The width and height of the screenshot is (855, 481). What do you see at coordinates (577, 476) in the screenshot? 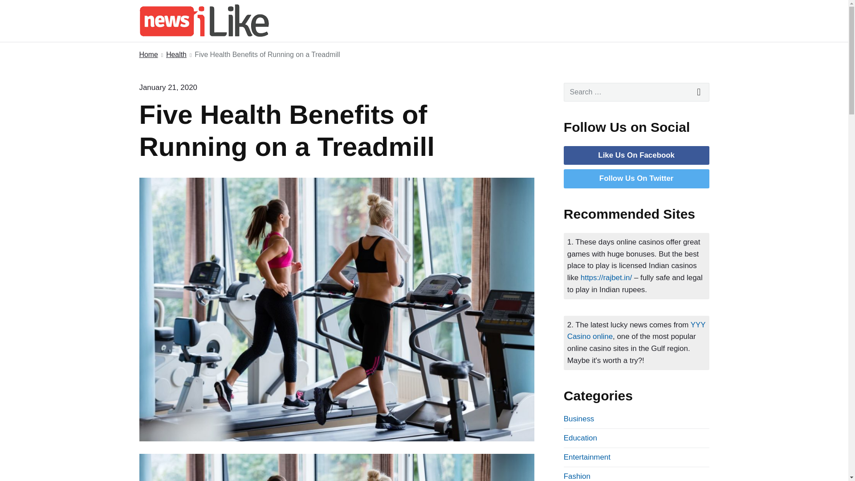
I see `Fashion` at bounding box center [577, 476].